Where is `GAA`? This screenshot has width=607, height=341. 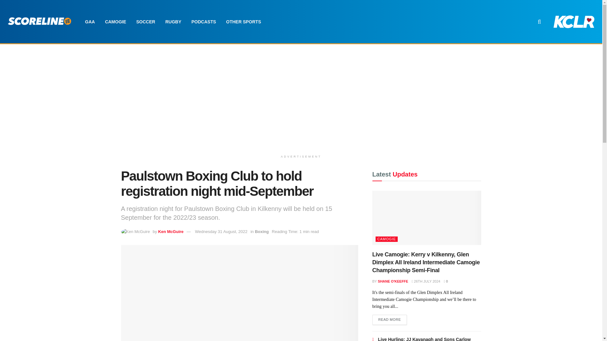
GAA is located at coordinates (90, 21).